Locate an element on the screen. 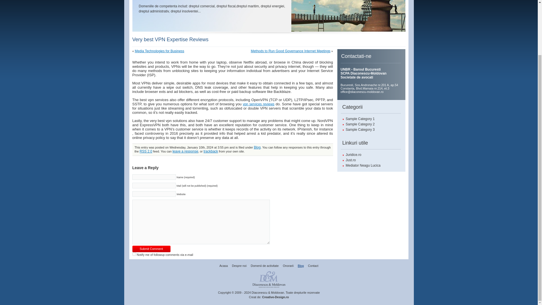 The image size is (542, 305). Methods to Run Good Governance Internet Meetings is located at coordinates (290, 51).